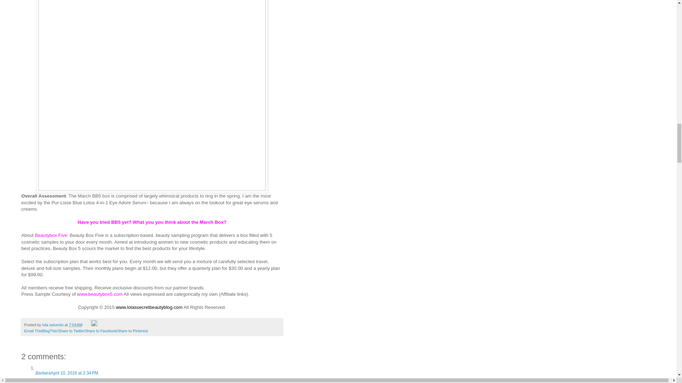 The height and width of the screenshot is (383, 682). Describe the element at coordinates (33, 331) in the screenshot. I see `Email This` at that location.